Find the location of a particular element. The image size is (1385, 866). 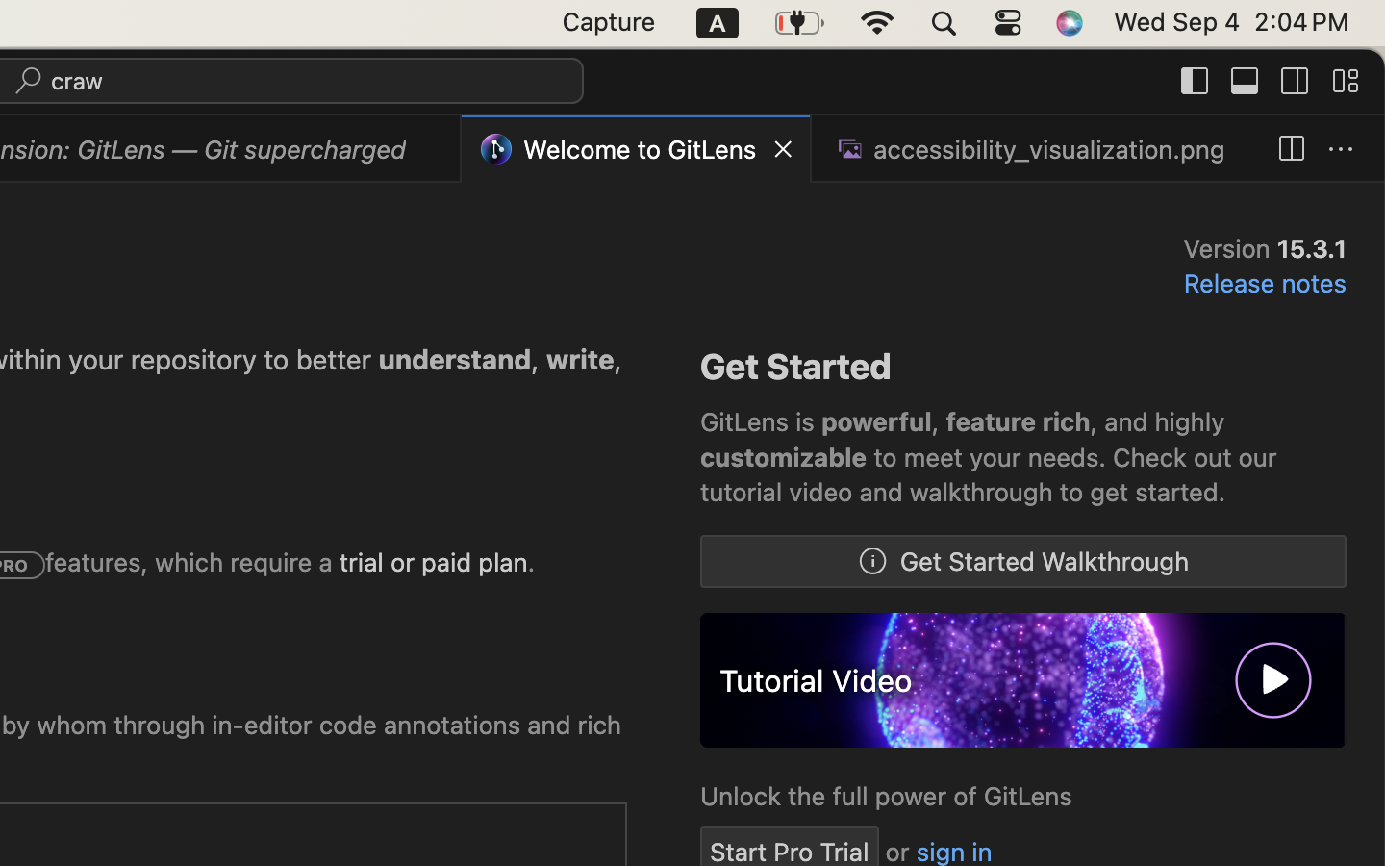

 is located at coordinates (1296, 81).